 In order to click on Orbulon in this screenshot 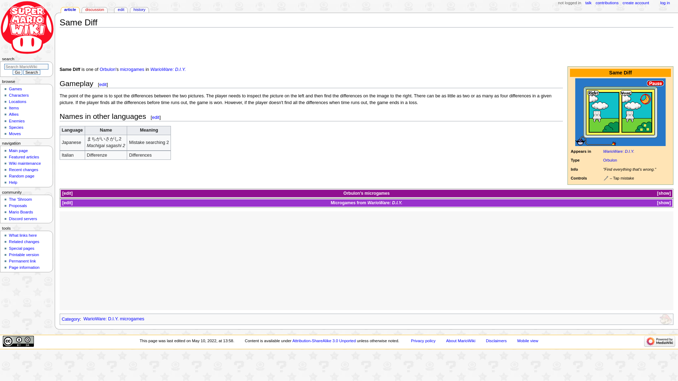, I will do `click(107, 69)`.